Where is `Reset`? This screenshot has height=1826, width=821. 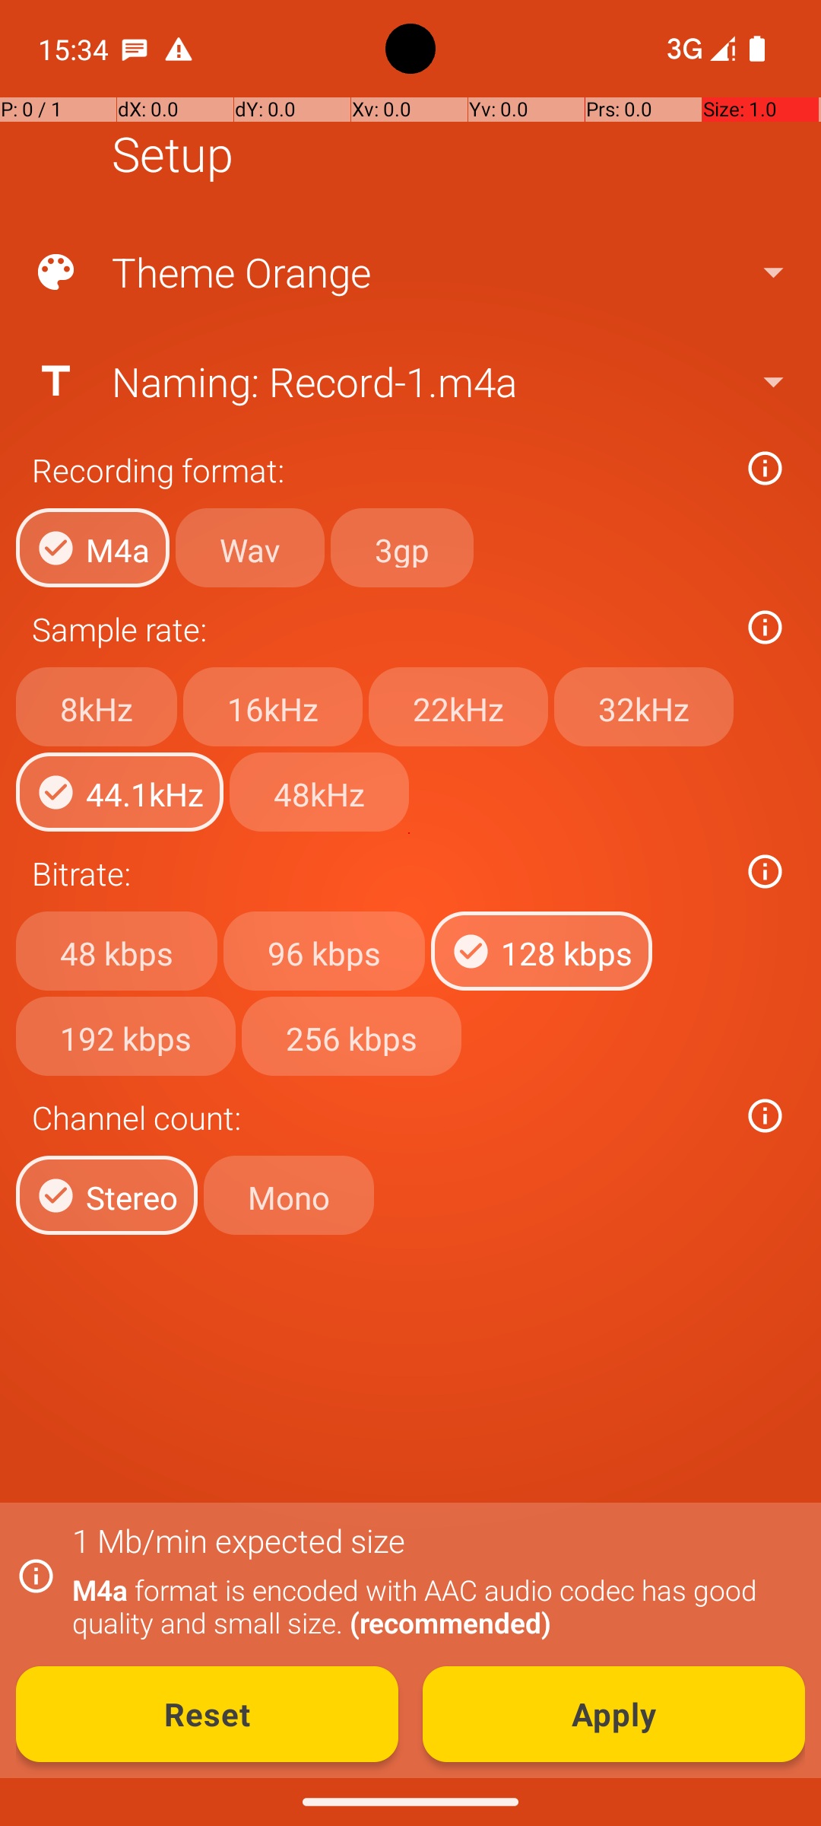 Reset is located at coordinates (207, 1714).